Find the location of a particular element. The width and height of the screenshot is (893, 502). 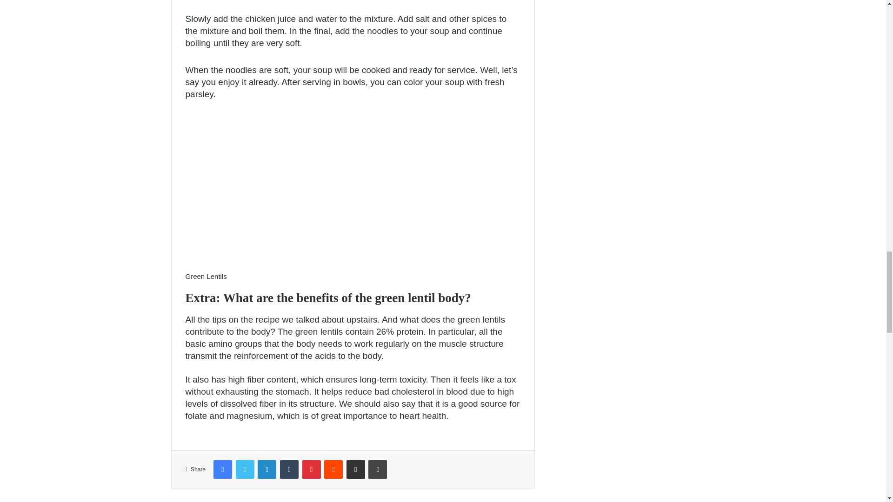

LinkedIn is located at coordinates (267, 469).